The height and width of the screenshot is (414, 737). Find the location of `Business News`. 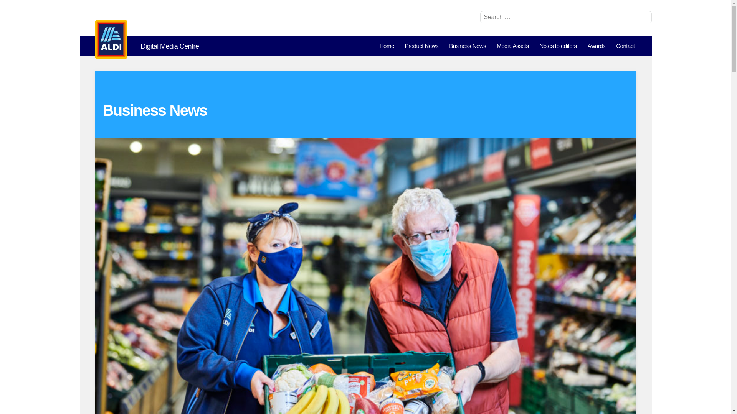

Business News is located at coordinates (468, 46).